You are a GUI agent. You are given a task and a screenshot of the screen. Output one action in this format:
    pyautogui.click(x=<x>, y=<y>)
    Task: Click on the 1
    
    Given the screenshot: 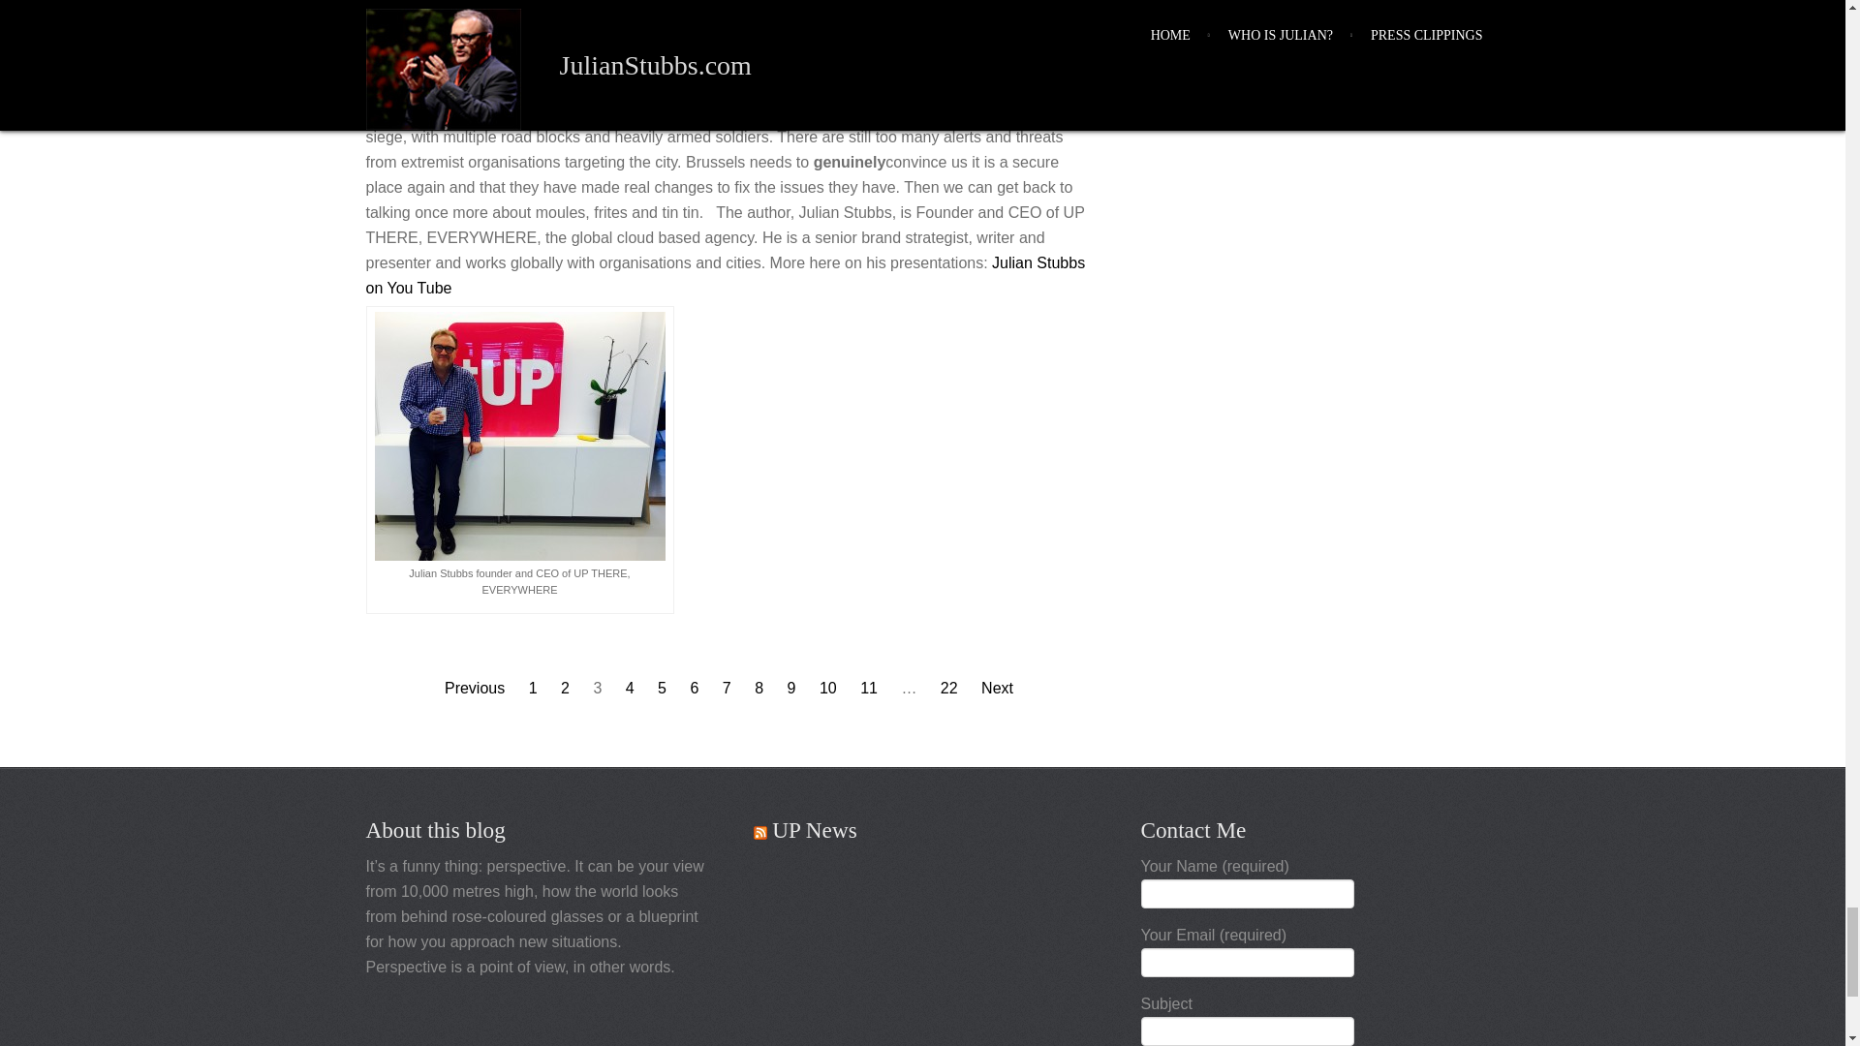 What is the action you would take?
    pyautogui.click(x=533, y=688)
    